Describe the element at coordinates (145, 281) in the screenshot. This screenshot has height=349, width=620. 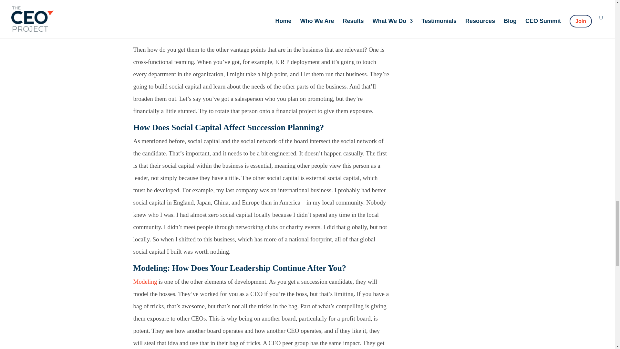
I see `Modeling` at that location.